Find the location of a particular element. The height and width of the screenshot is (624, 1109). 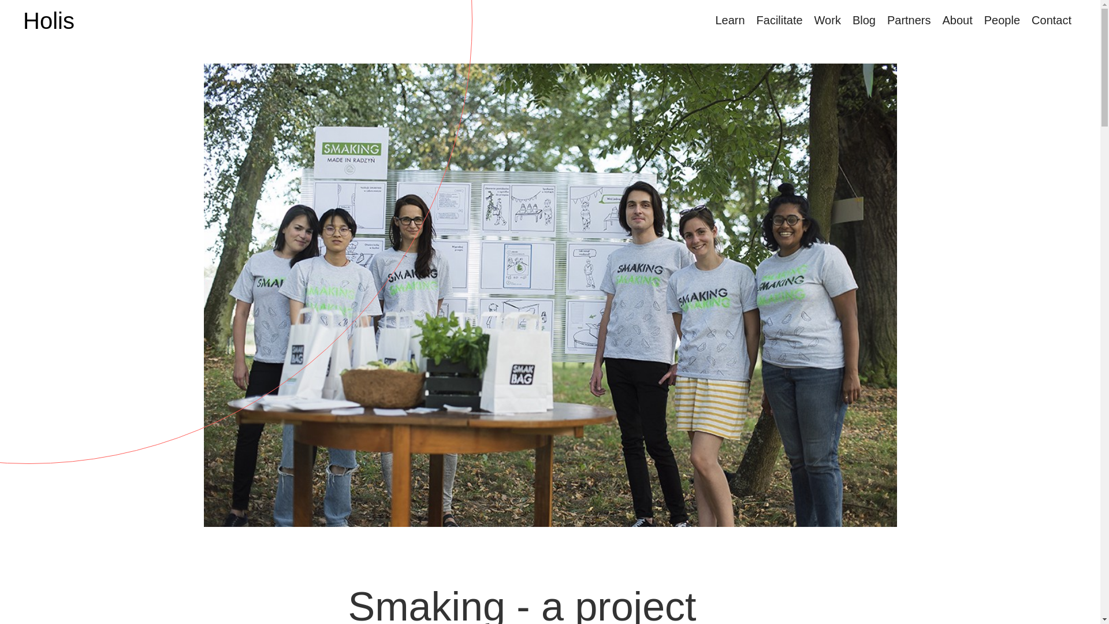

About is located at coordinates (958, 20).